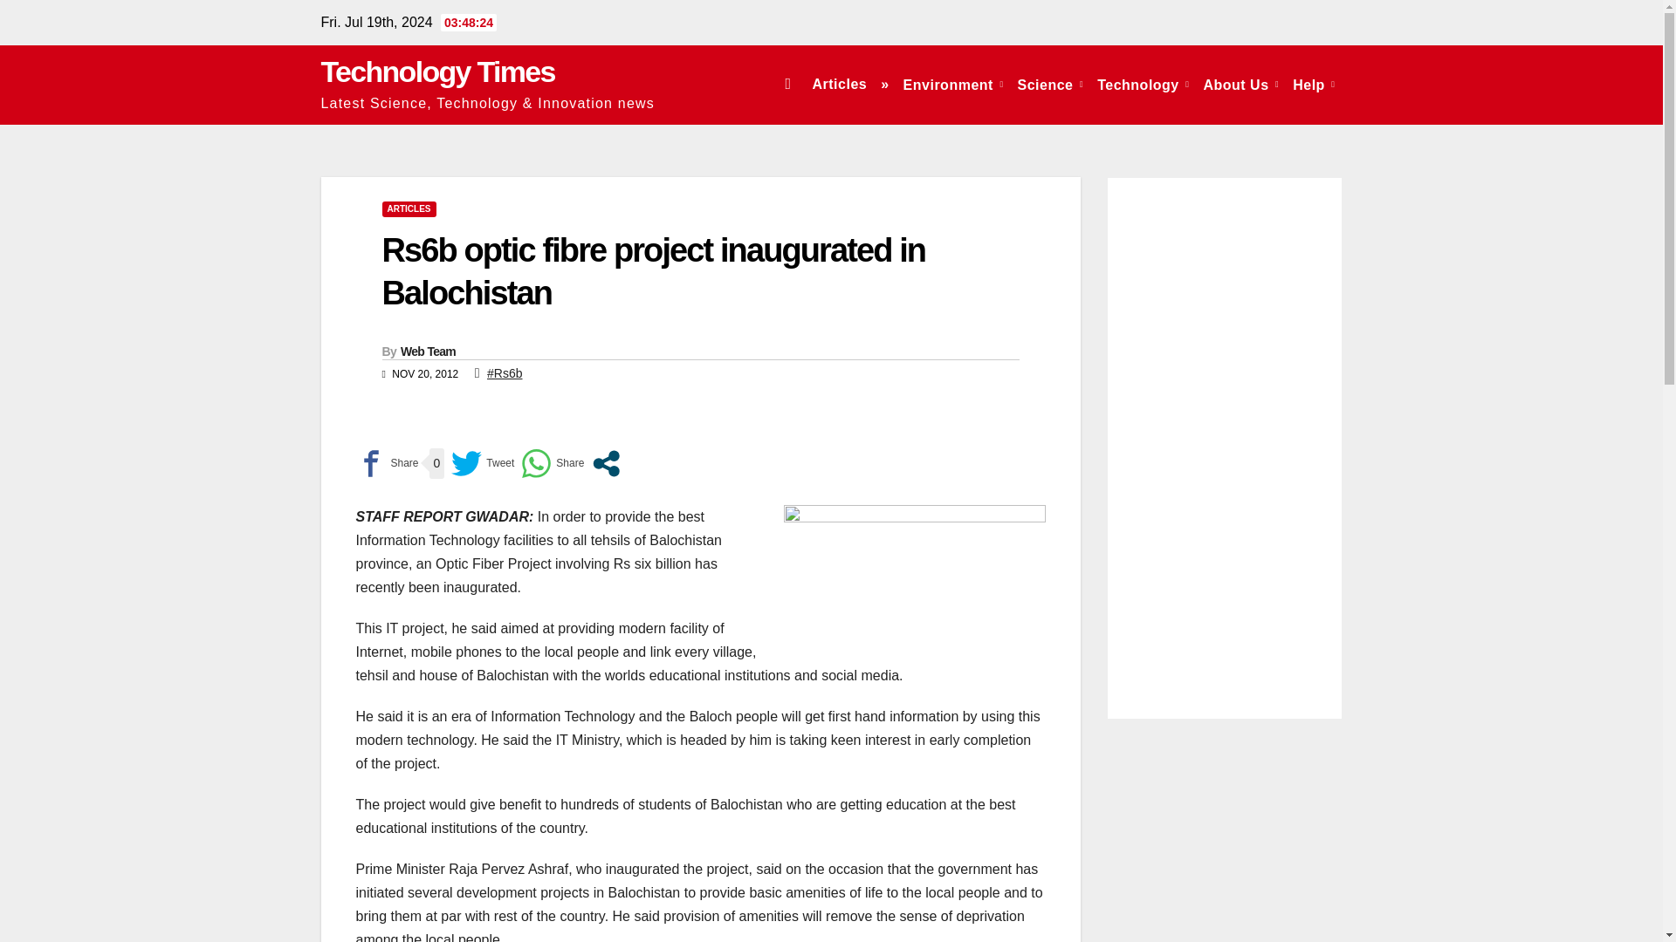 The image size is (1676, 942). Describe the element at coordinates (838, 84) in the screenshot. I see `Articles` at that location.